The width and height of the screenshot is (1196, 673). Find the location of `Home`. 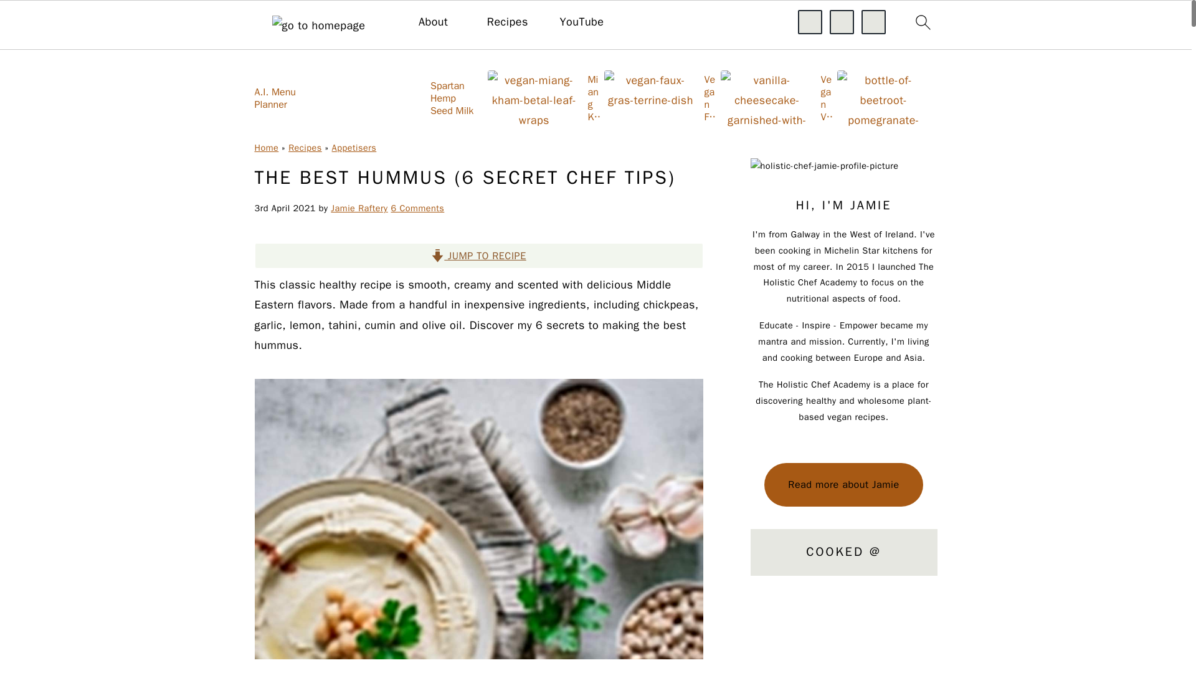

Home is located at coordinates (266, 147).